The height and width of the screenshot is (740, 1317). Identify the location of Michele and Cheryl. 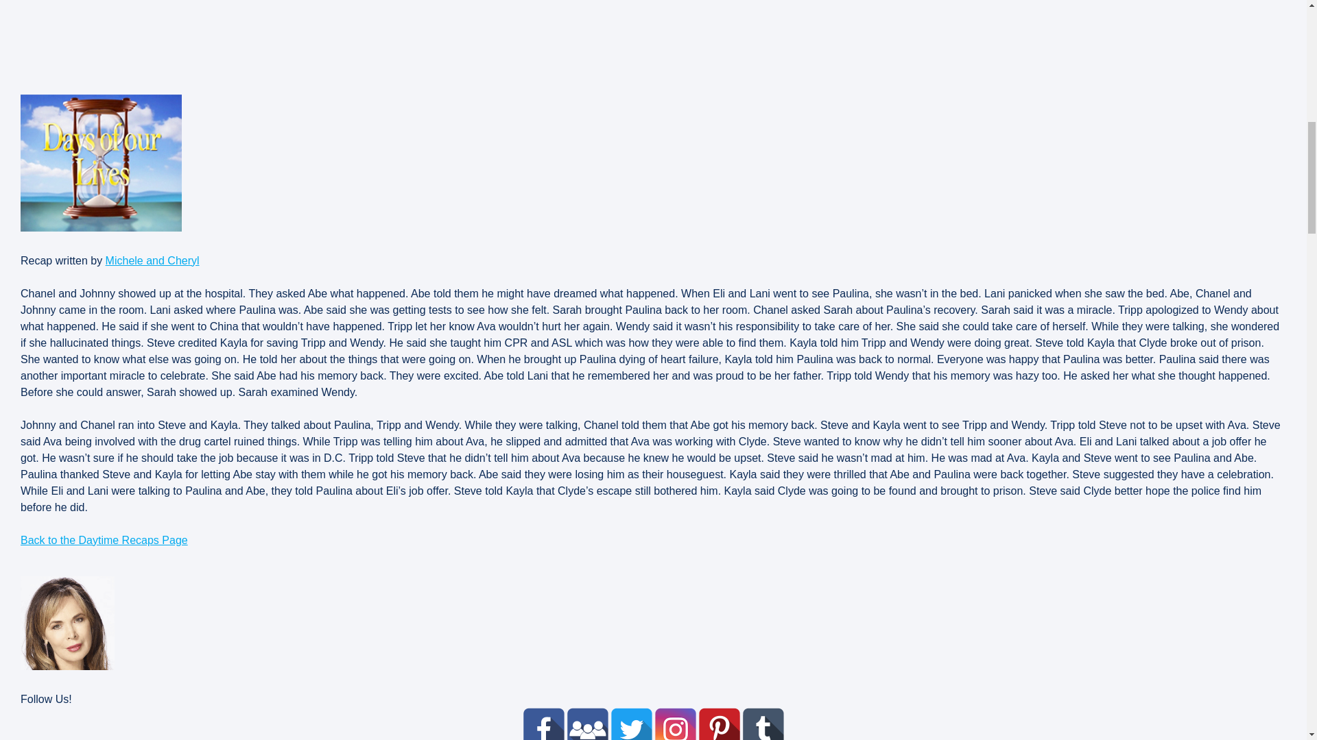
(152, 260).